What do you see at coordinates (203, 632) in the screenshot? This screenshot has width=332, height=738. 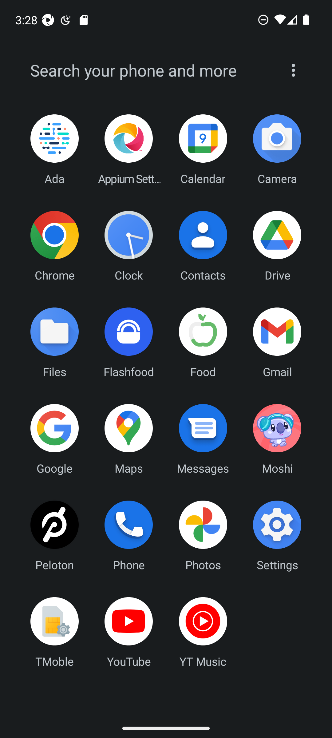 I see `YT Music` at bounding box center [203, 632].